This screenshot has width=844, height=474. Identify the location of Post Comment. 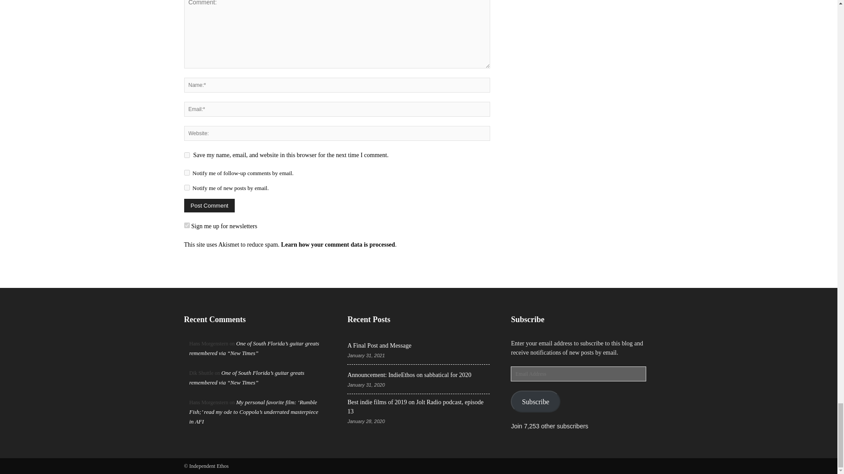
(209, 205).